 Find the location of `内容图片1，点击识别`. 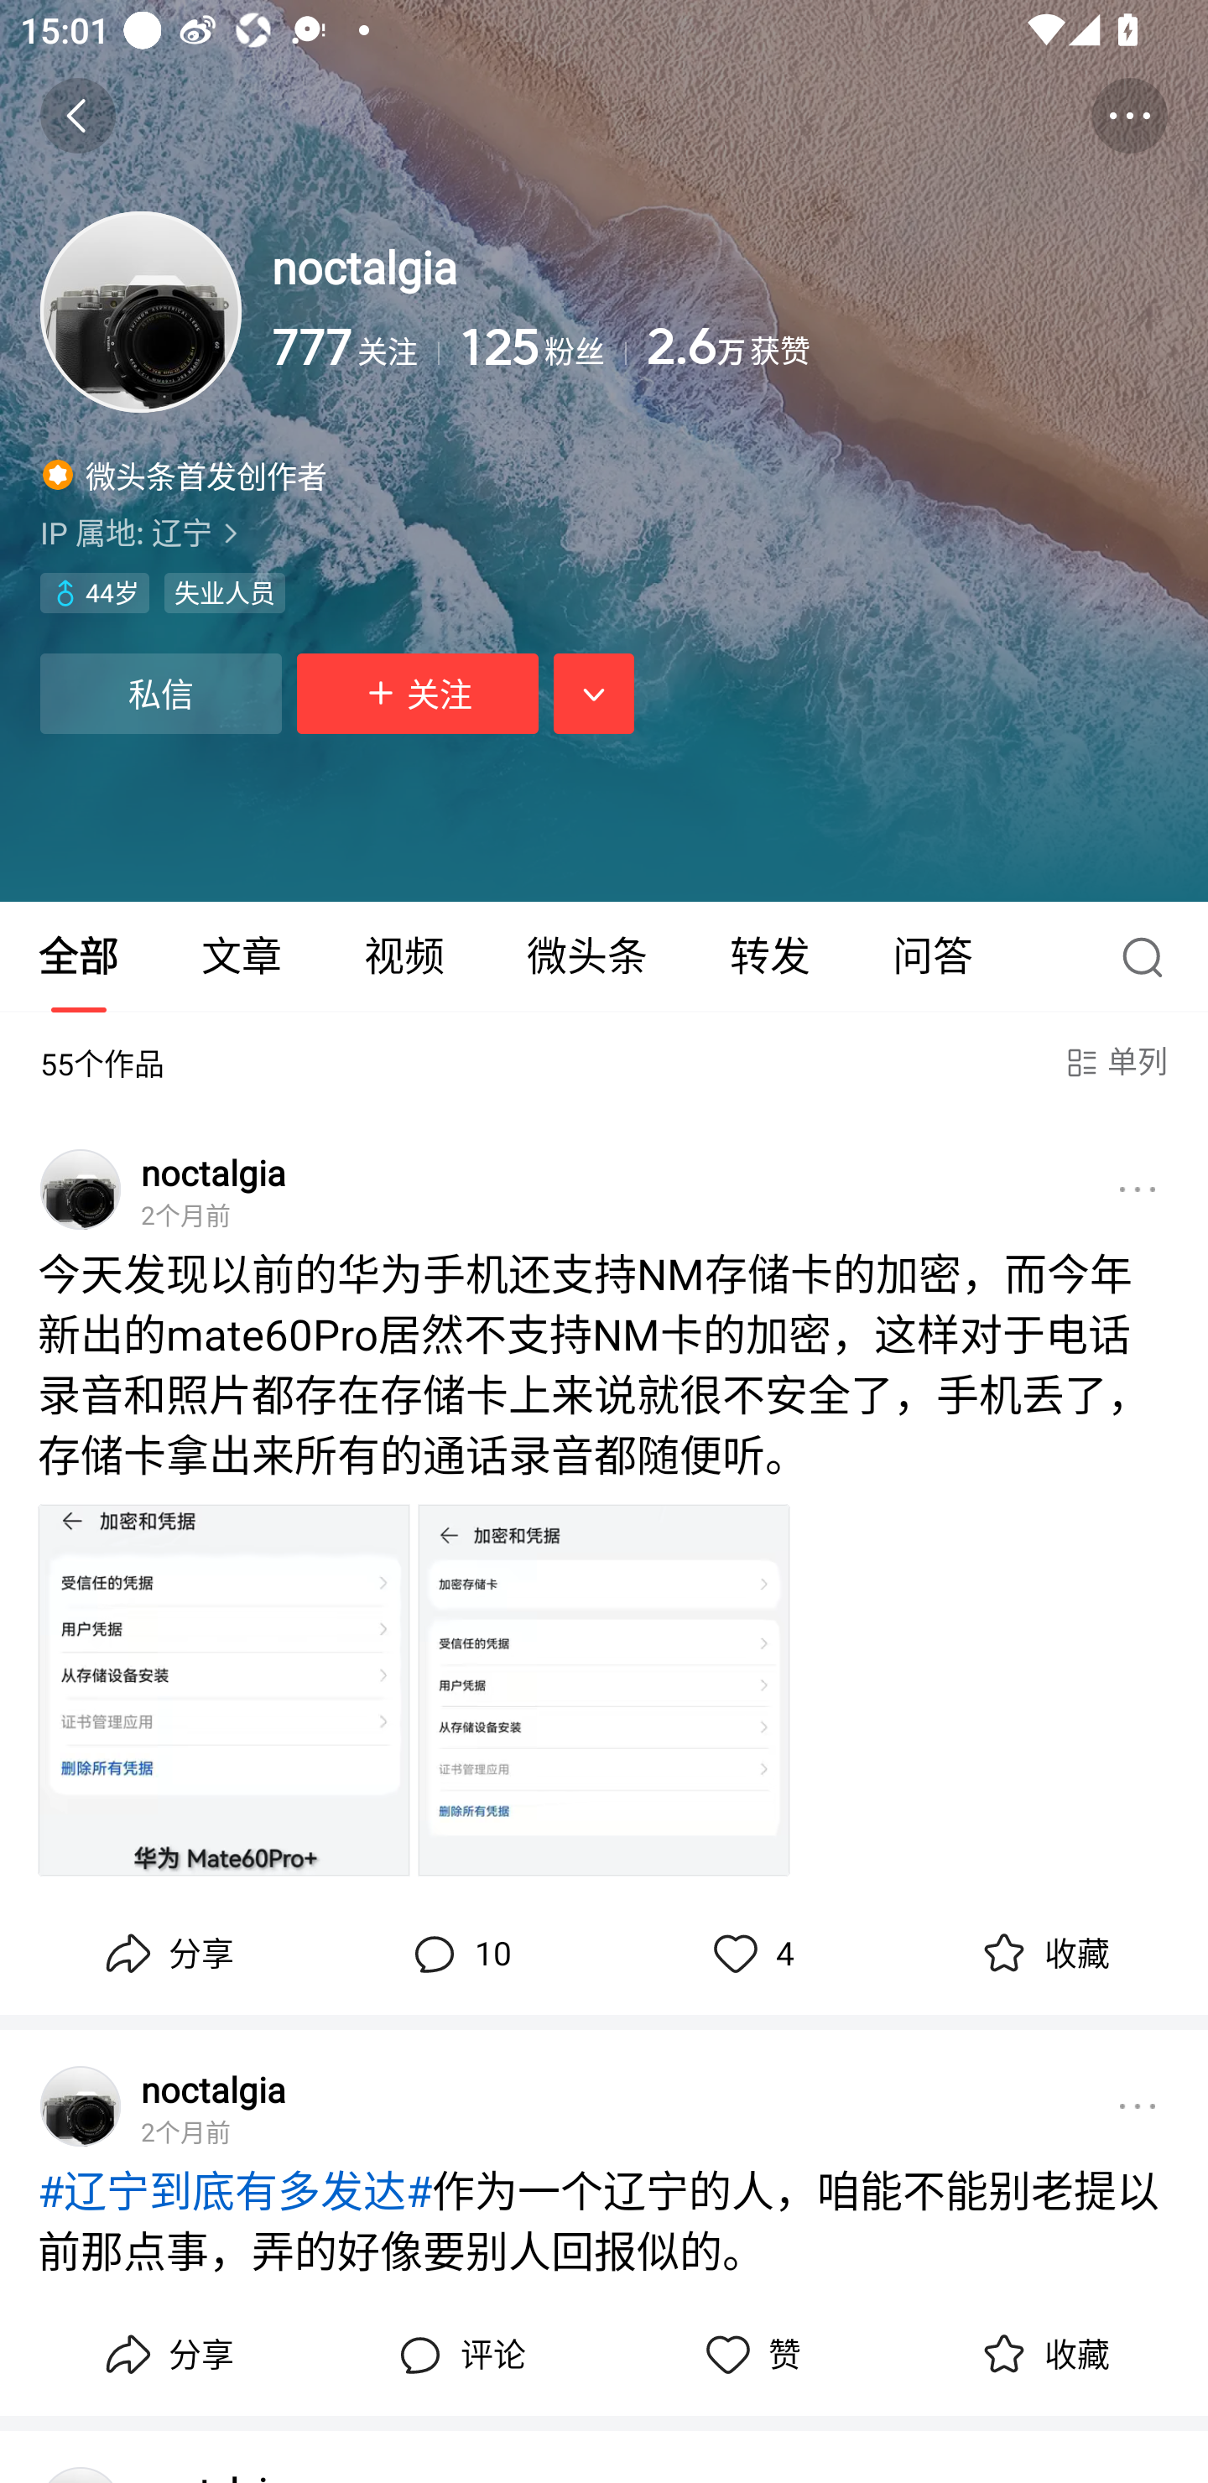

内容图片1，点击识别 is located at coordinates (223, 1690).